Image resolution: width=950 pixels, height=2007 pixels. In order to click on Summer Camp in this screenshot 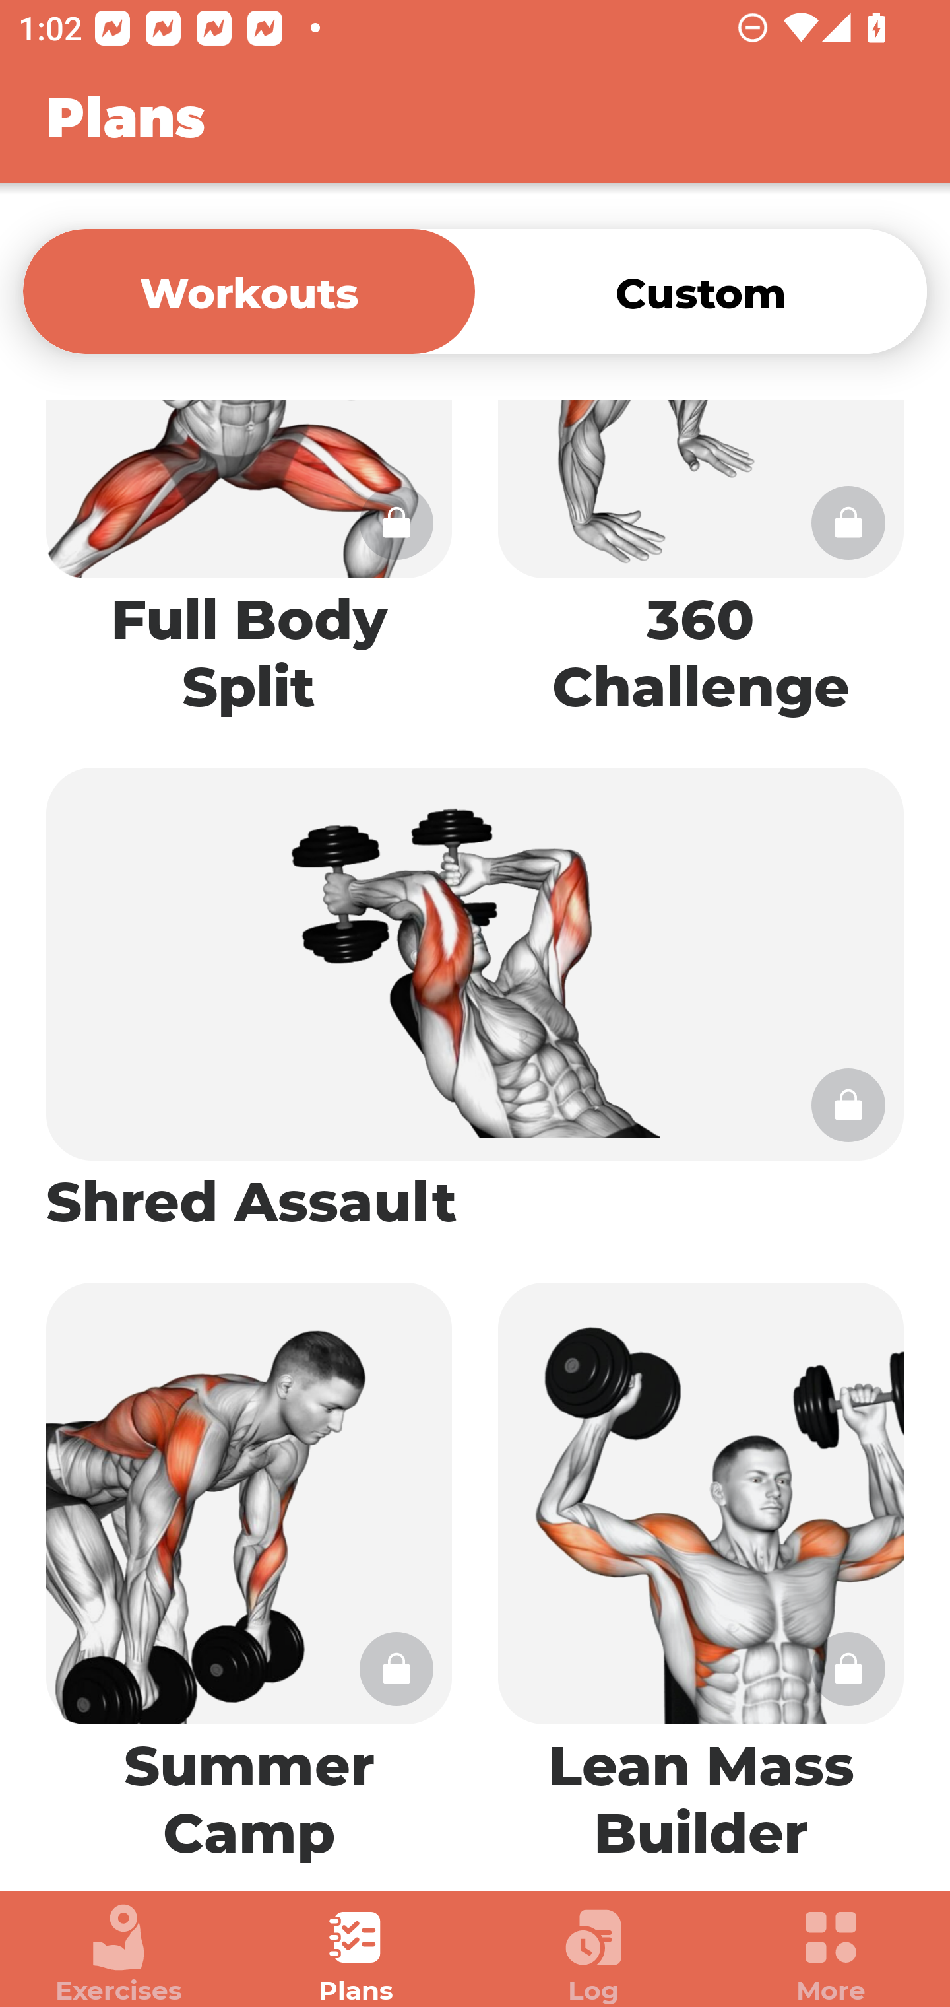, I will do `click(249, 1575)`.